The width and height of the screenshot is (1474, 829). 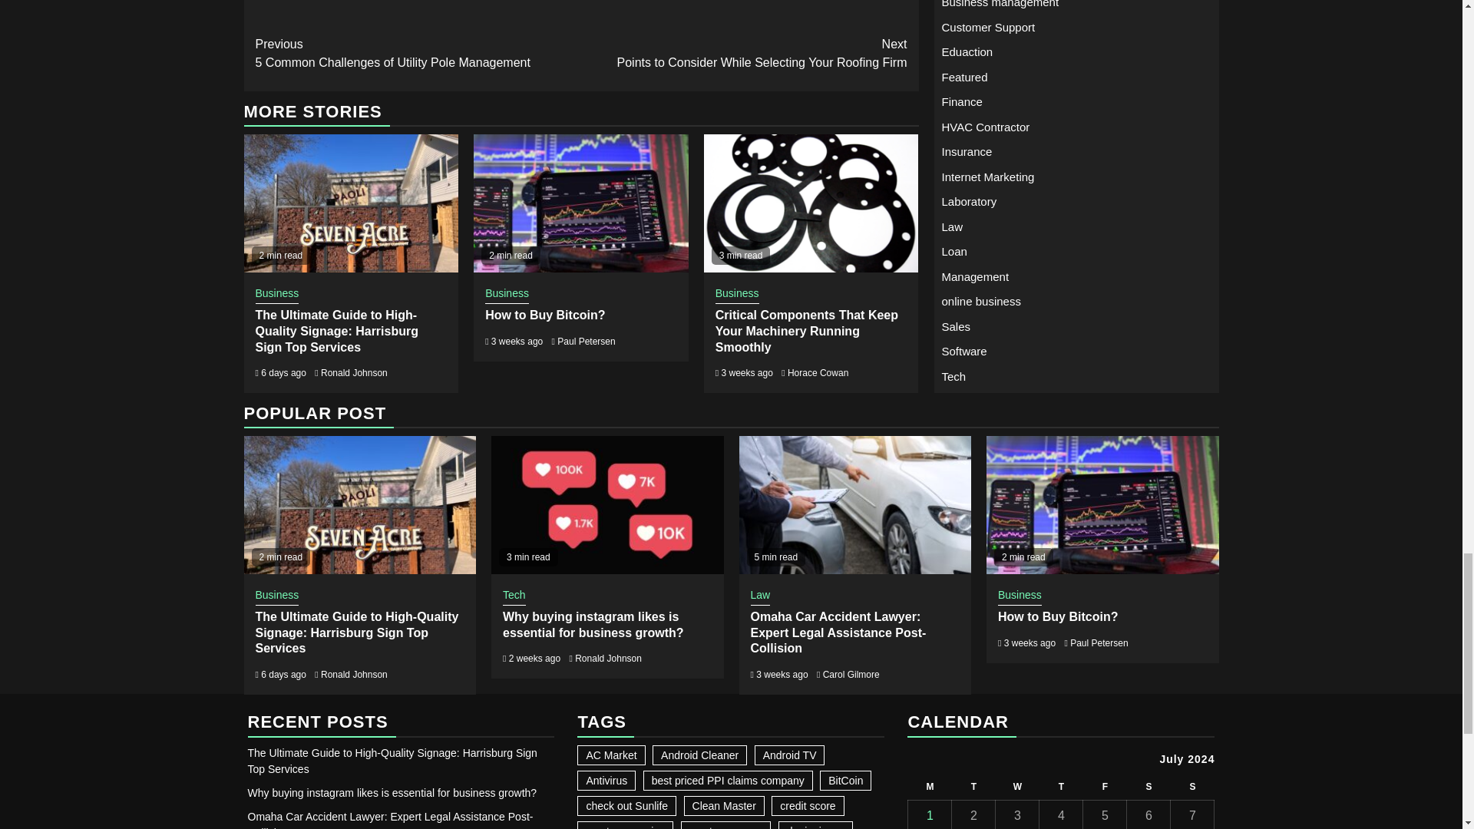 I want to click on Business, so click(x=354, y=373).